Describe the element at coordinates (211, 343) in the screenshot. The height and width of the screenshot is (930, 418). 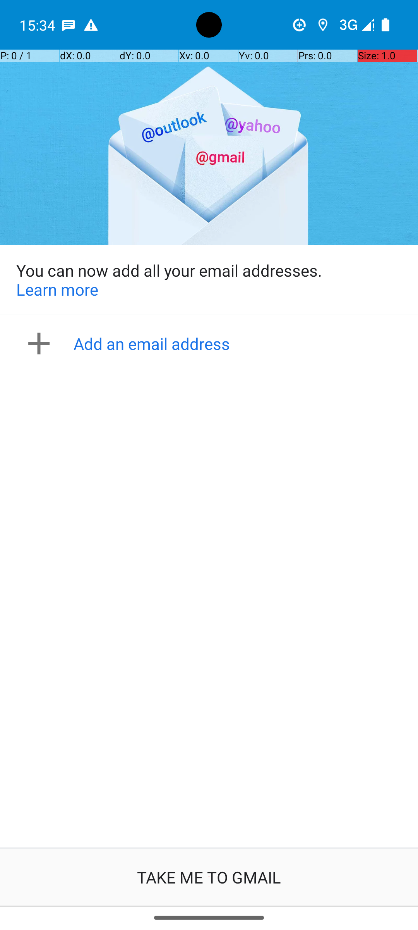
I see `Add an email address` at that location.